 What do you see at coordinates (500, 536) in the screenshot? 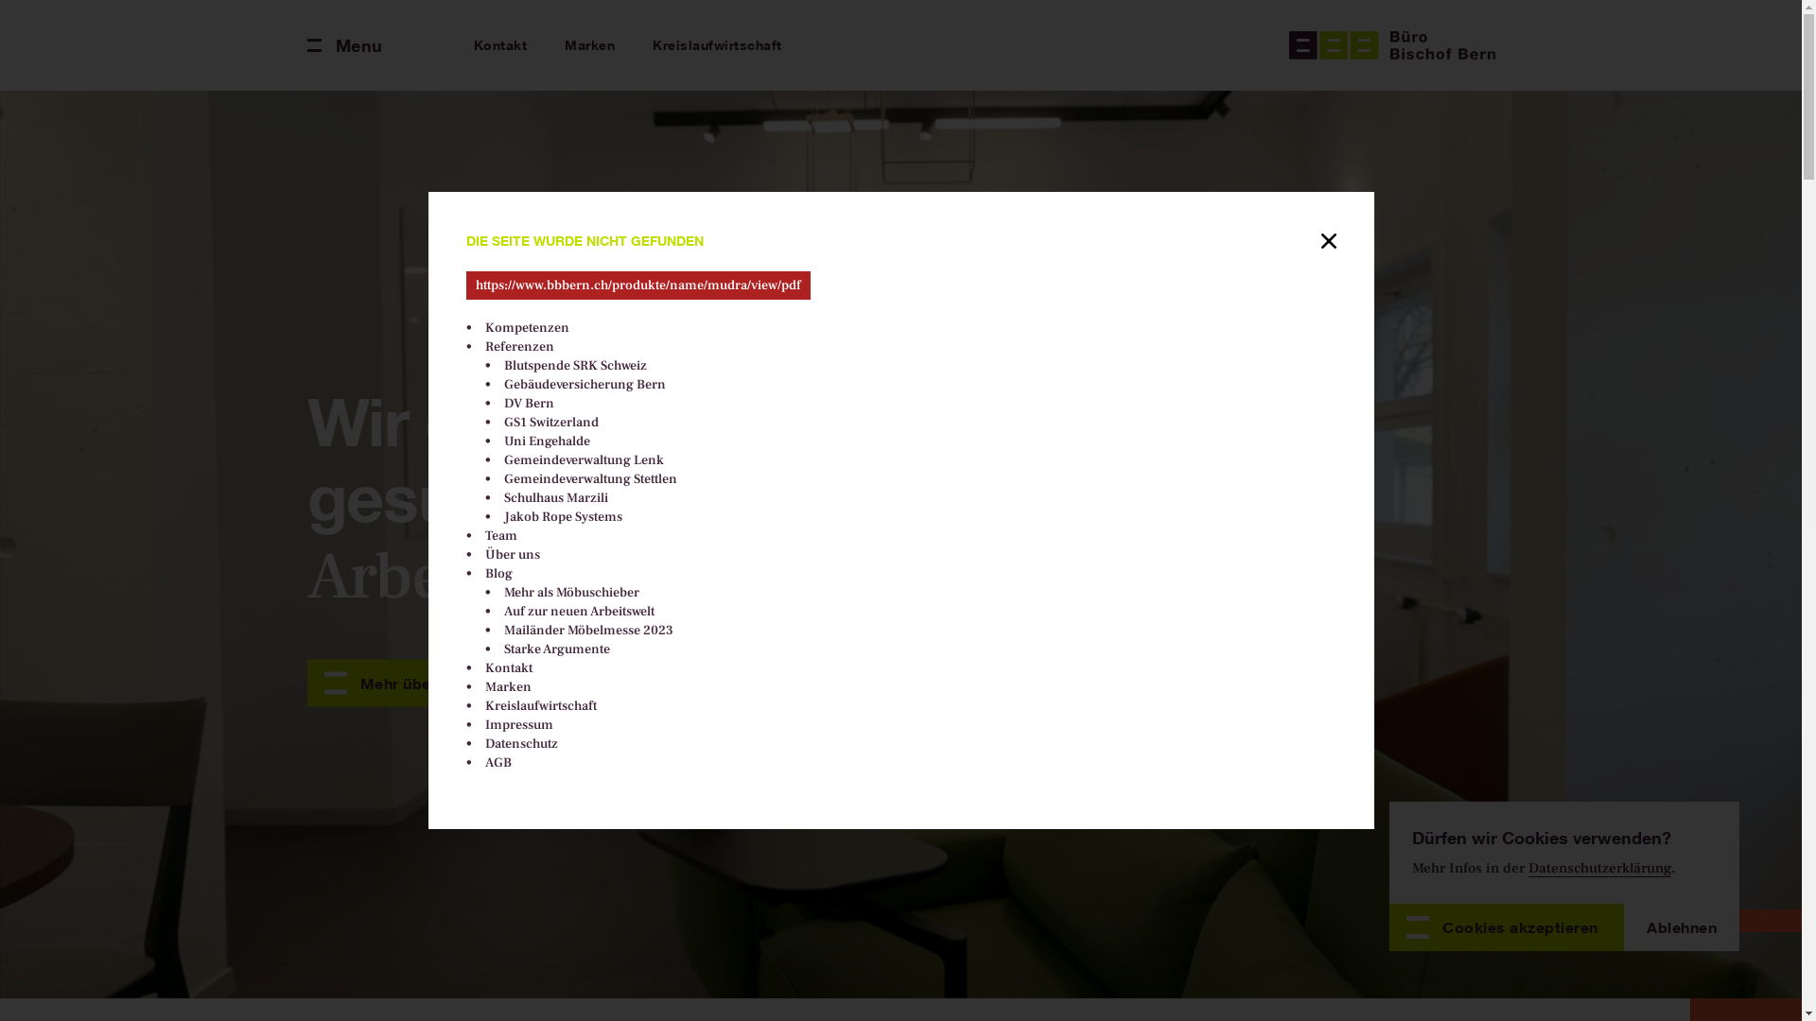
I see `Team` at bounding box center [500, 536].